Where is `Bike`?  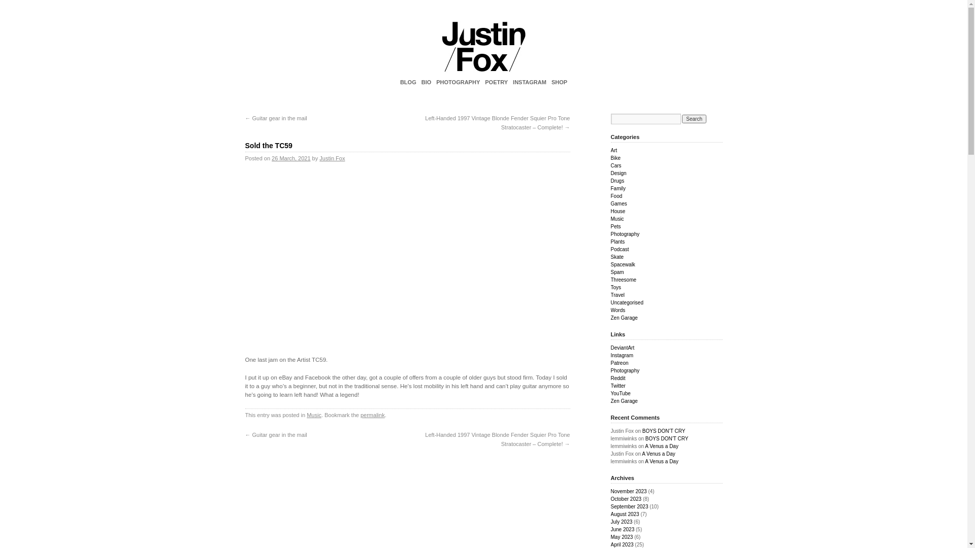 Bike is located at coordinates (615, 158).